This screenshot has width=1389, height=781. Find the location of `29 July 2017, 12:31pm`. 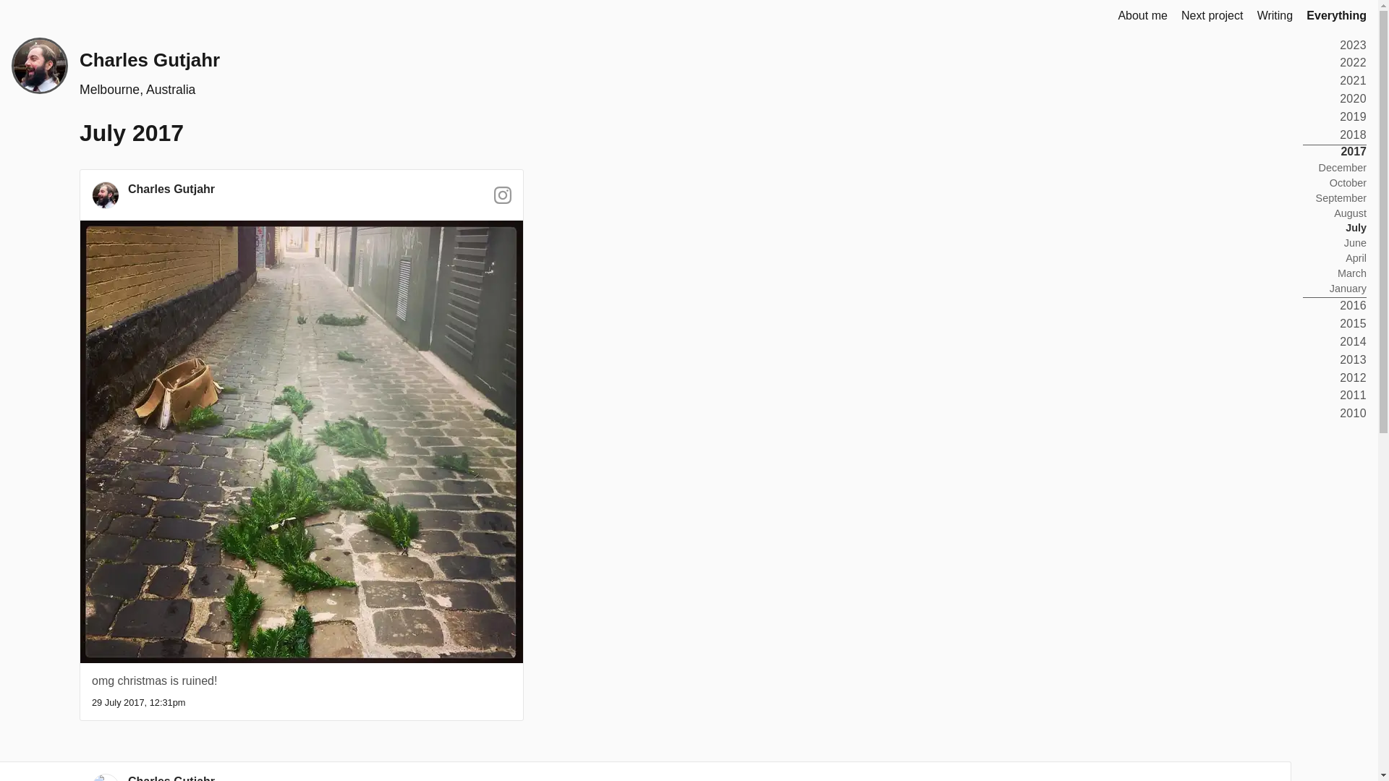

29 July 2017, 12:31pm is located at coordinates (137, 702).